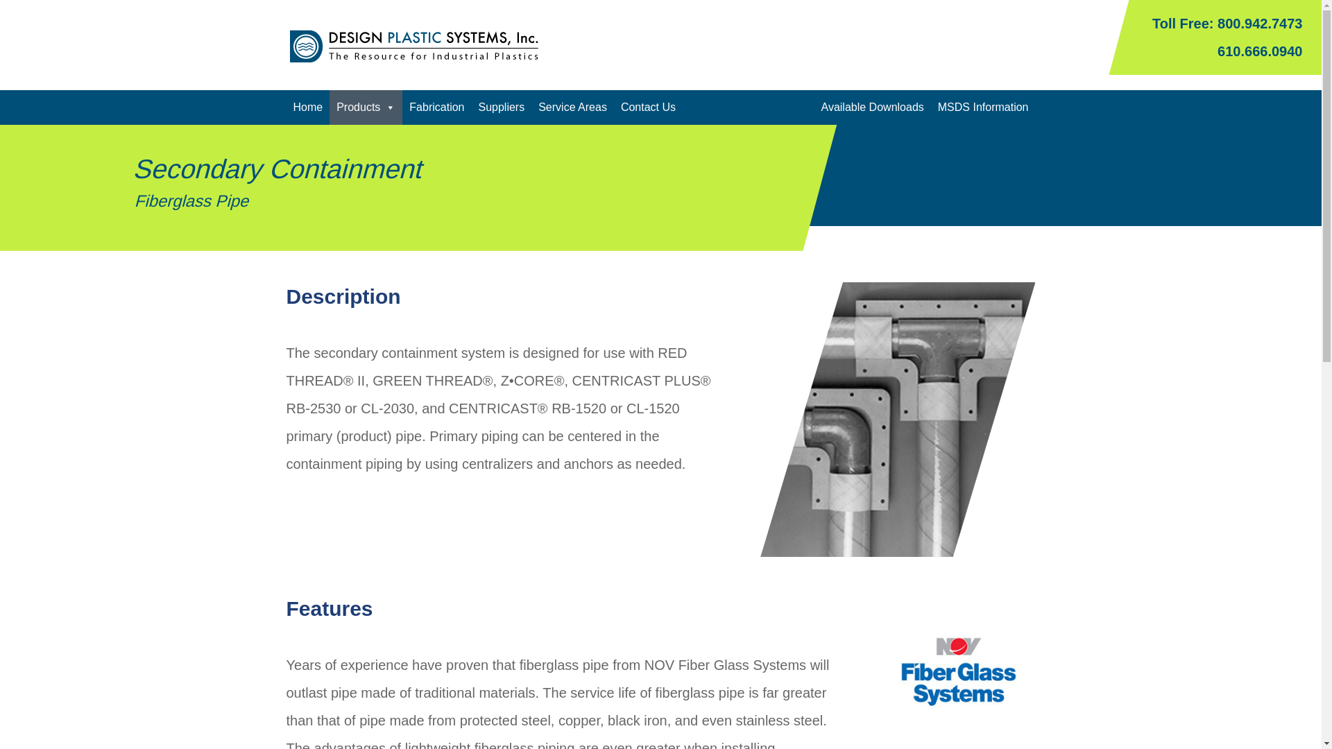 The image size is (1332, 749). What do you see at coordinates (436, 107) in the screenshot?
I see `Fabrication` at bounding box center [436, 107].